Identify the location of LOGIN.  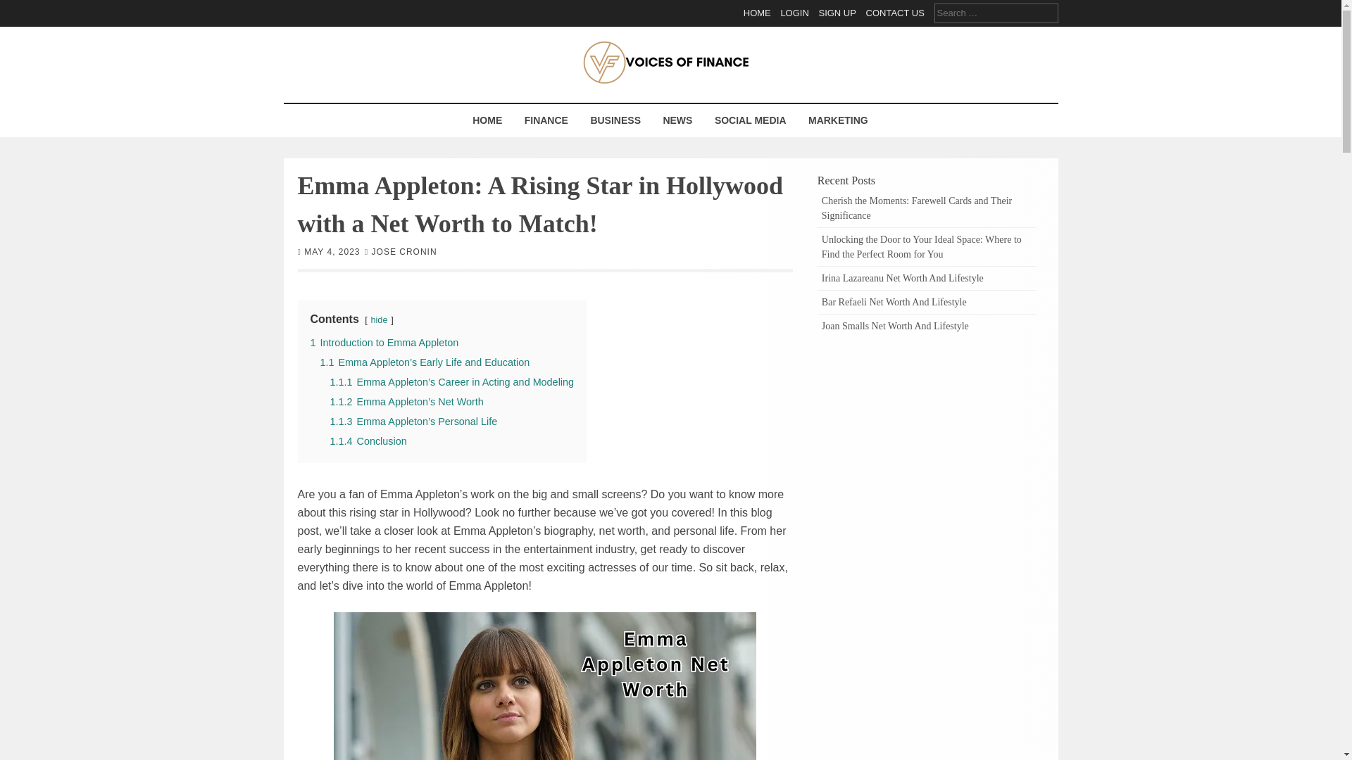
(794, 13).